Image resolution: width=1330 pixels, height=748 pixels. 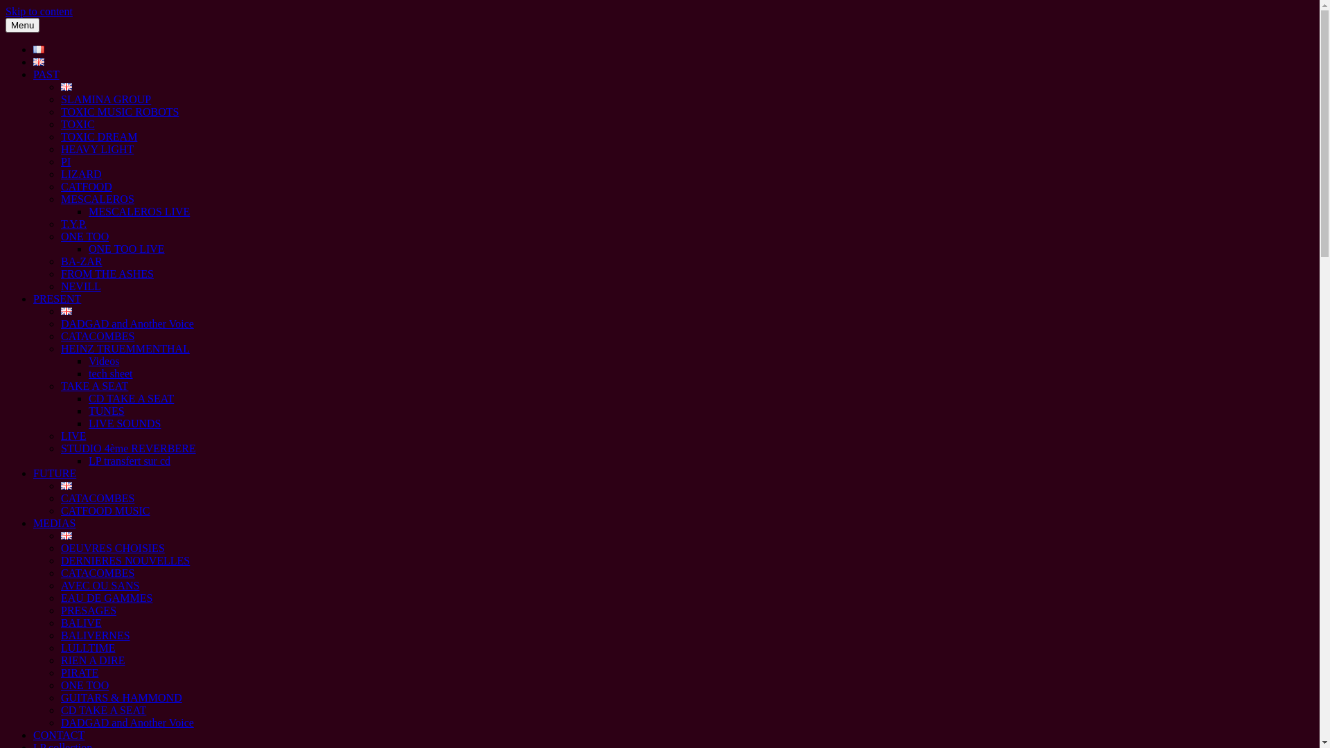 What do you see at coordinates (96, 636) in the screenshot?
I see `BALIVERNES` at bounding box center [96, 636].